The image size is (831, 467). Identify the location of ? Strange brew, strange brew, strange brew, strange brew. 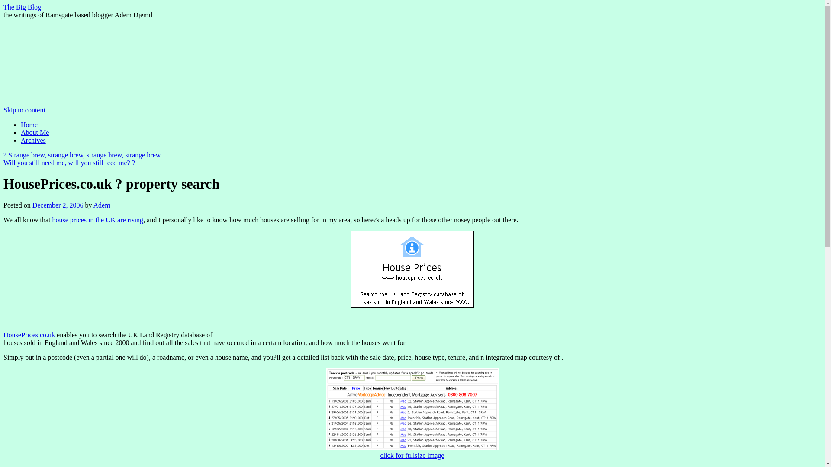
(81, 155).